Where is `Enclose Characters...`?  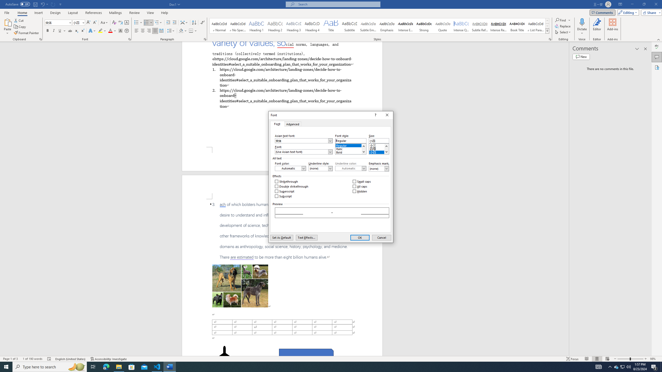
Enclose Characters... is located at coordinates (127, 31).